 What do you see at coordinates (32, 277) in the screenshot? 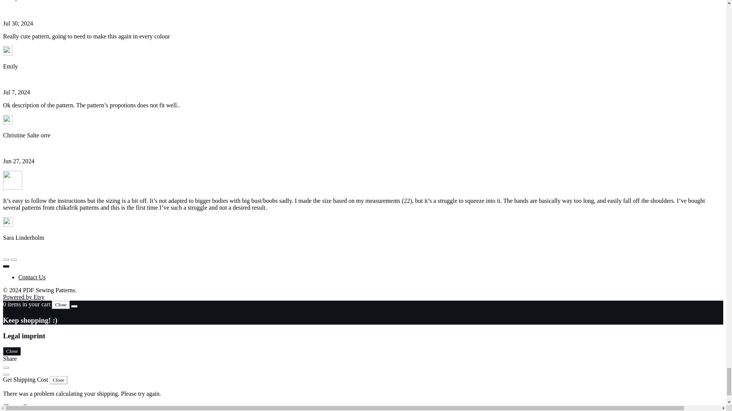
I see `Contact Us` at bounding box center [32, 277].